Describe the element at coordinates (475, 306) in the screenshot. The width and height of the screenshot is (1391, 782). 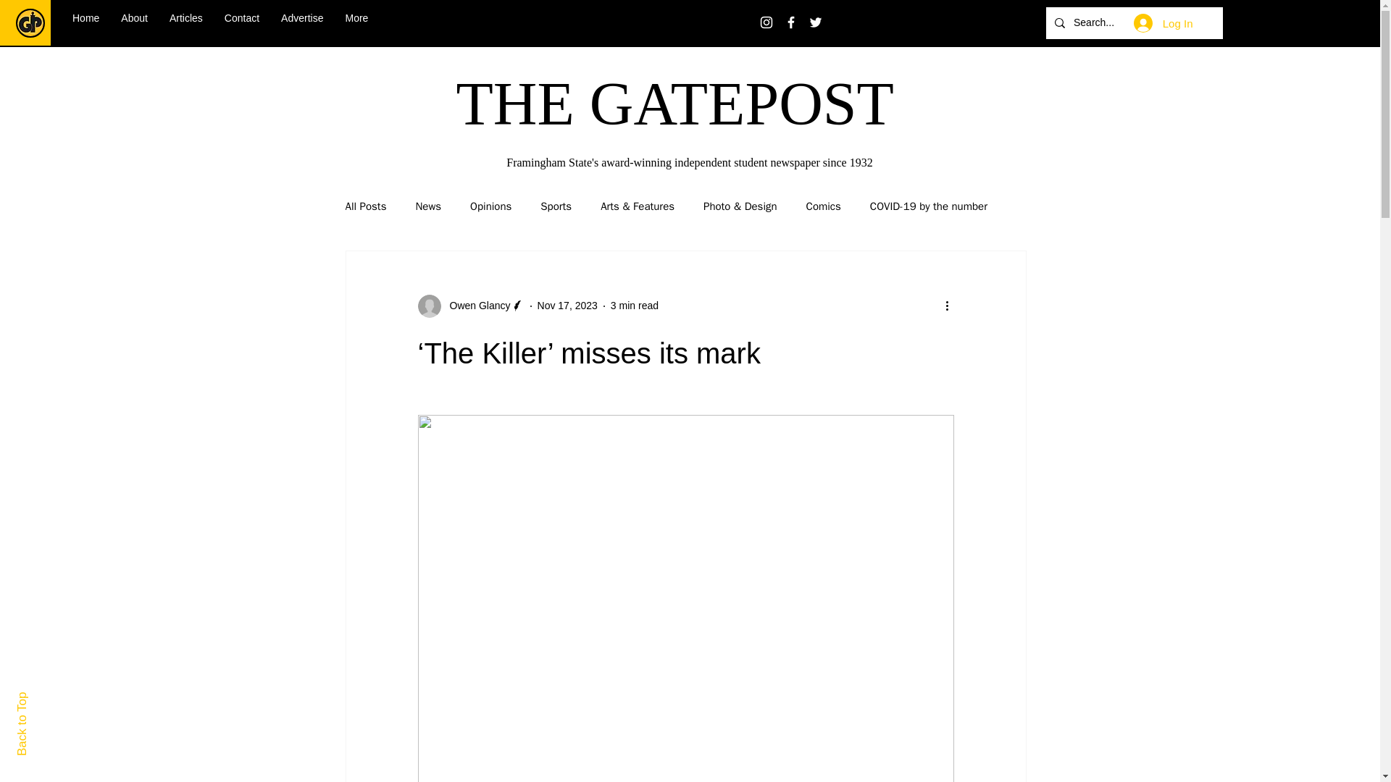
I see `Owen Glancy` at that location.